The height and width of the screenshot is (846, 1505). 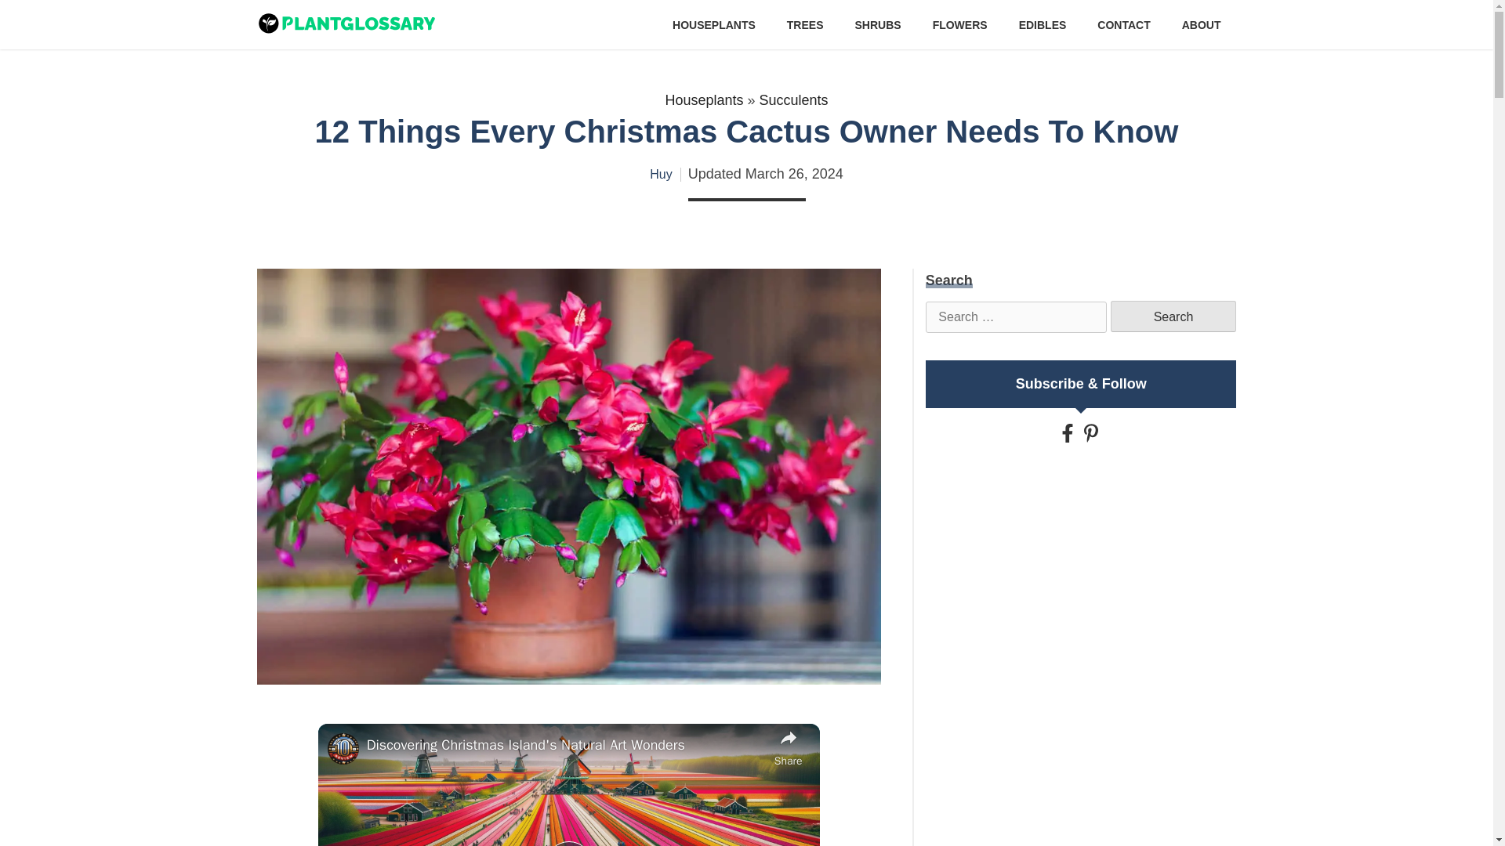 I want to click on FLOWERS, so click(x=959, y=25).